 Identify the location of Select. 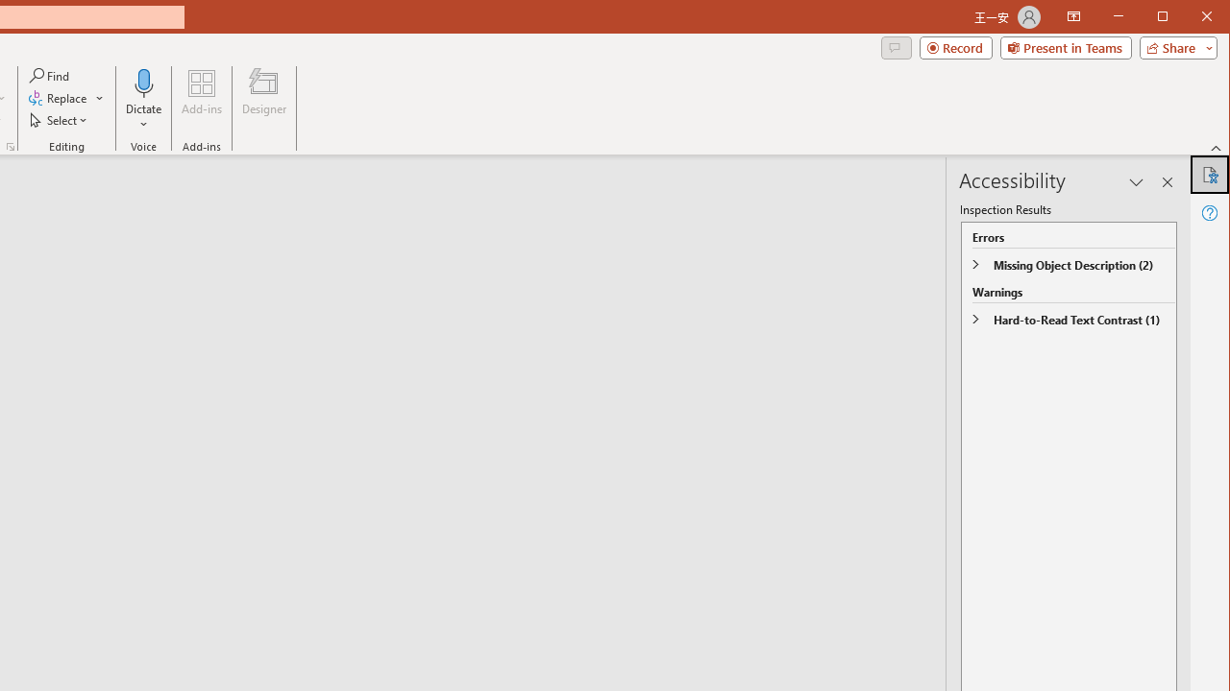
(60, 119).